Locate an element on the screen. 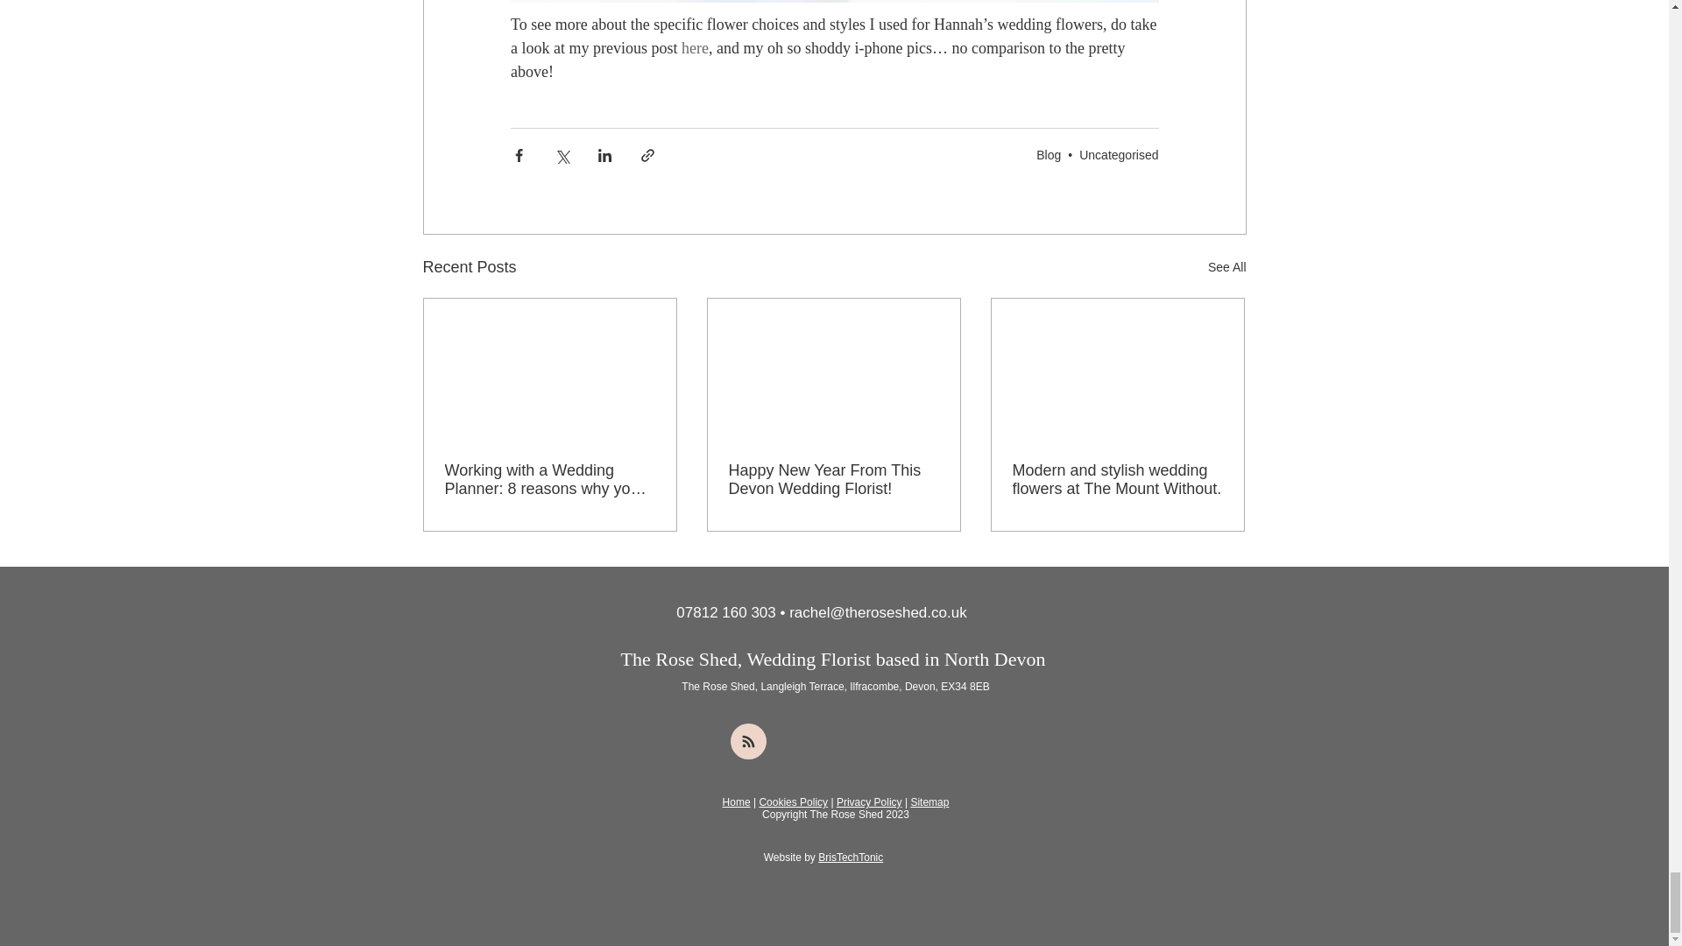  Blog is located at coordinates (1048, 154).